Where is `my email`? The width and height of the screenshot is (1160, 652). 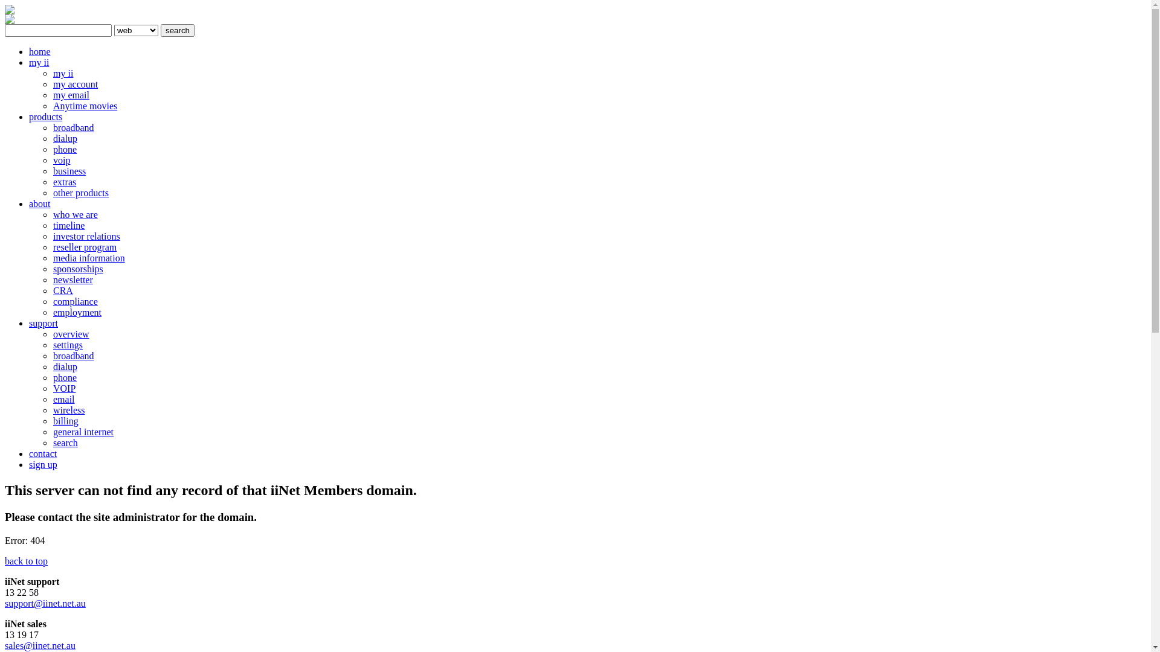 my email is located at coordinates (71, 95).